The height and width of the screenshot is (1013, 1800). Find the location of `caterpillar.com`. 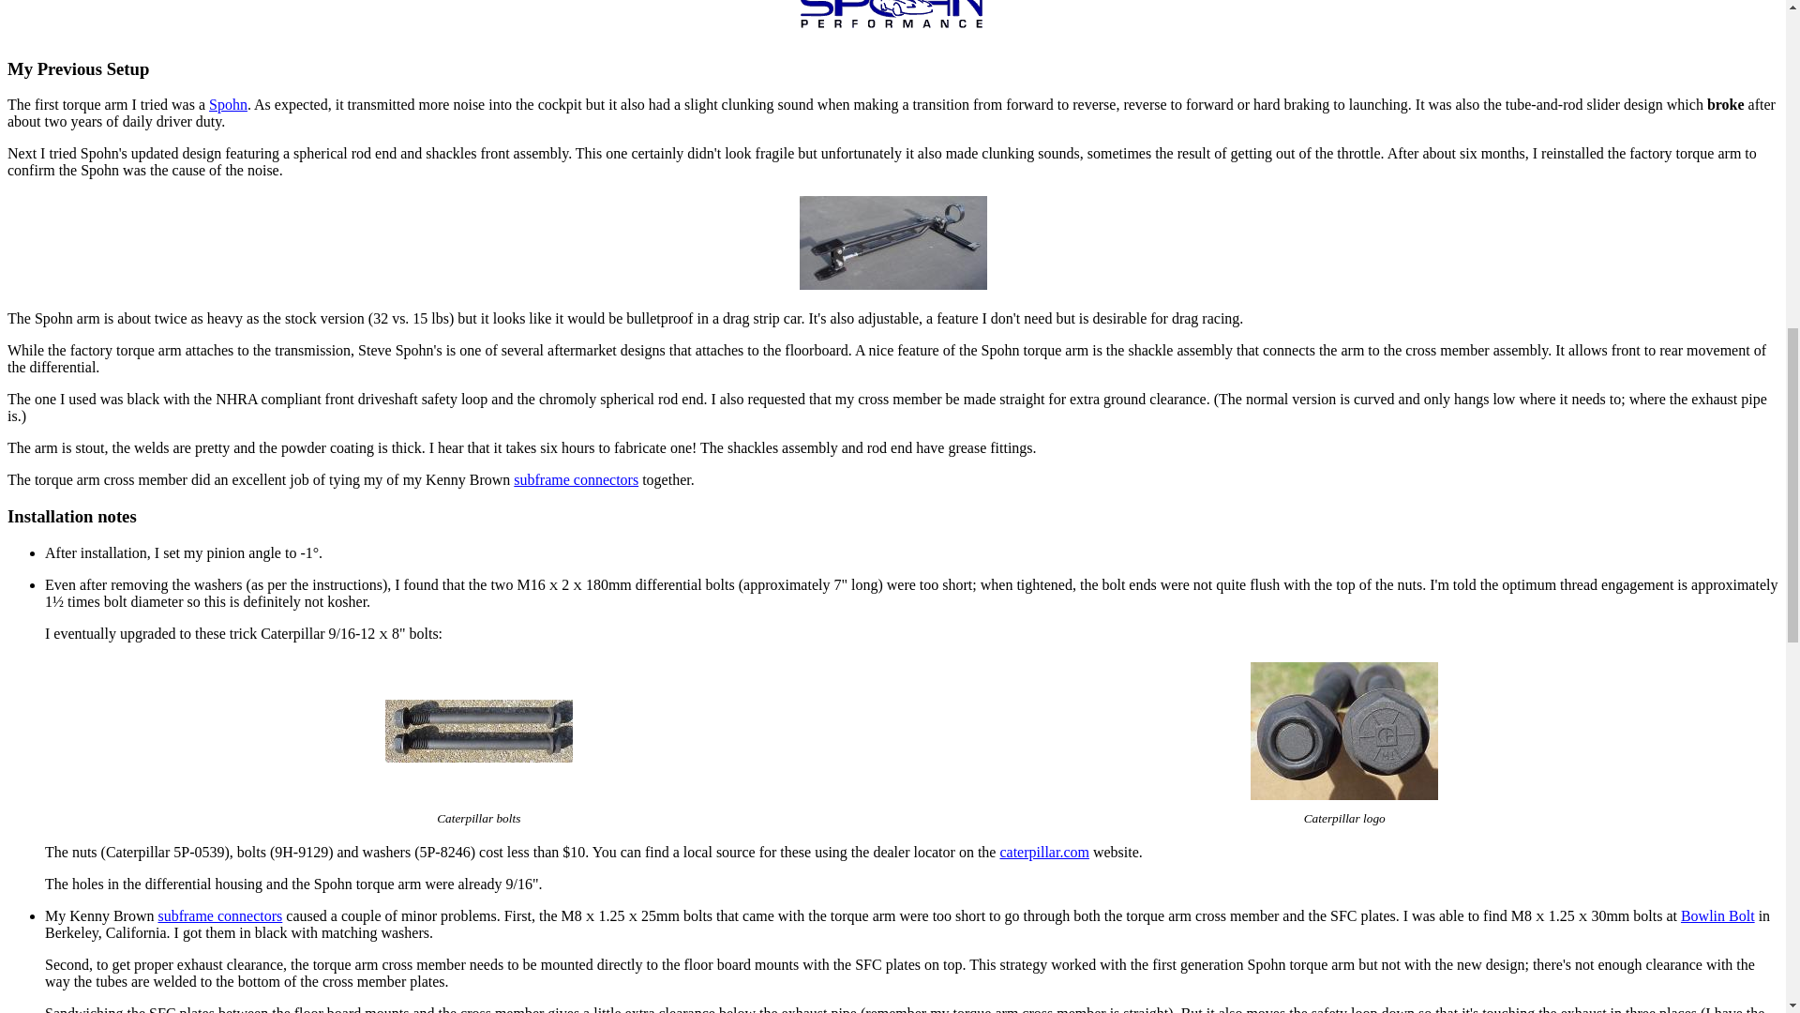

caterpillar.com is located at coordinates (1043, 852).